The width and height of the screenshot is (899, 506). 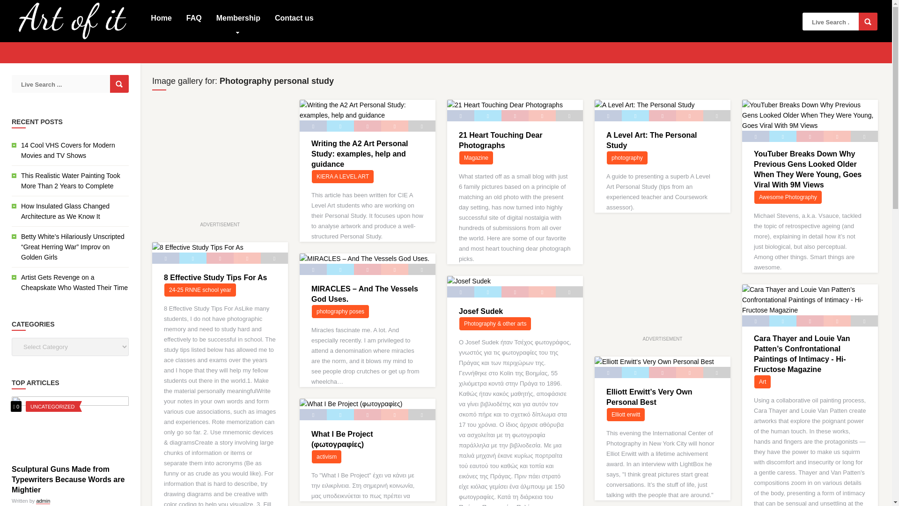 I want to click on How Insulated Glass Changed Architecture as We Know It, so click(x=65, y=211).